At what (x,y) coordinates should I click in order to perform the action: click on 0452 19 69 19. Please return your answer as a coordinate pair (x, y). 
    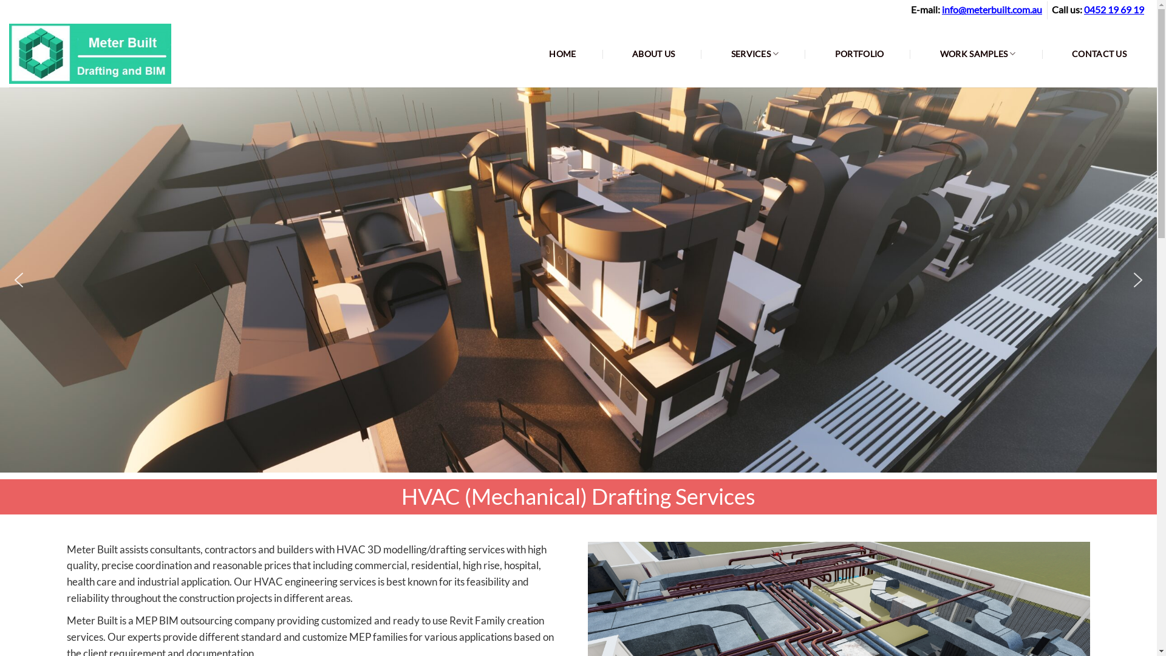
    Looking at the image, I should click on (1114, 10).